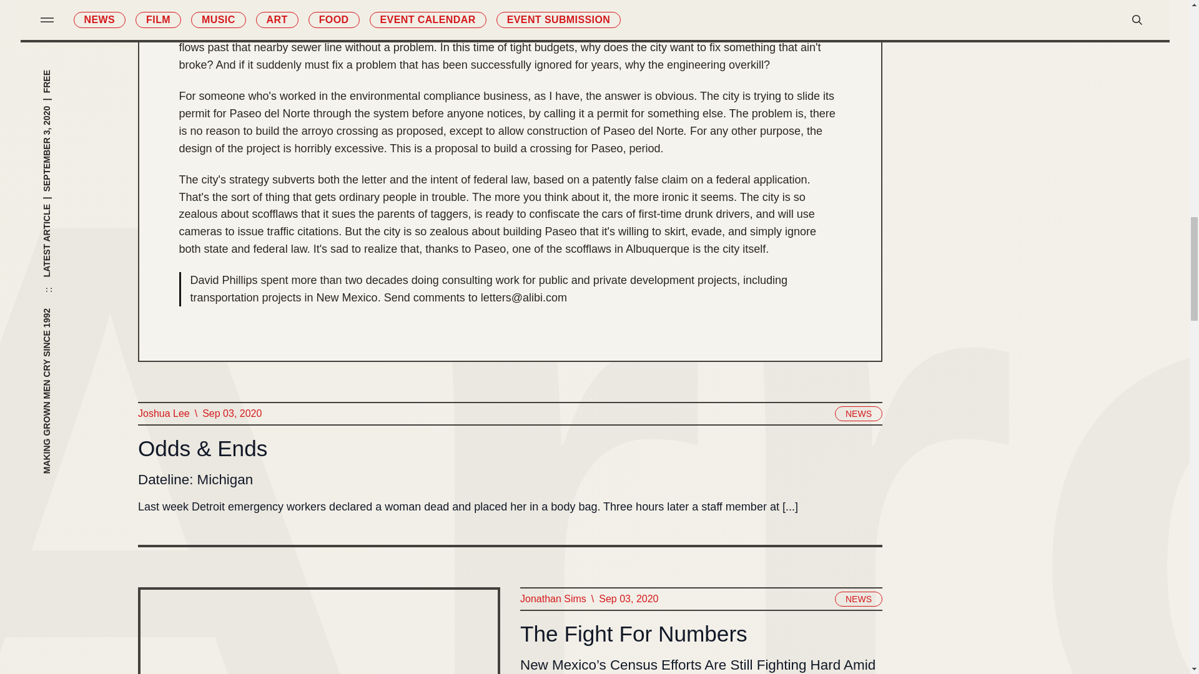 This screenshot has height=674, width=1199. I want to click on Joshua Lee, so click(164, 414).